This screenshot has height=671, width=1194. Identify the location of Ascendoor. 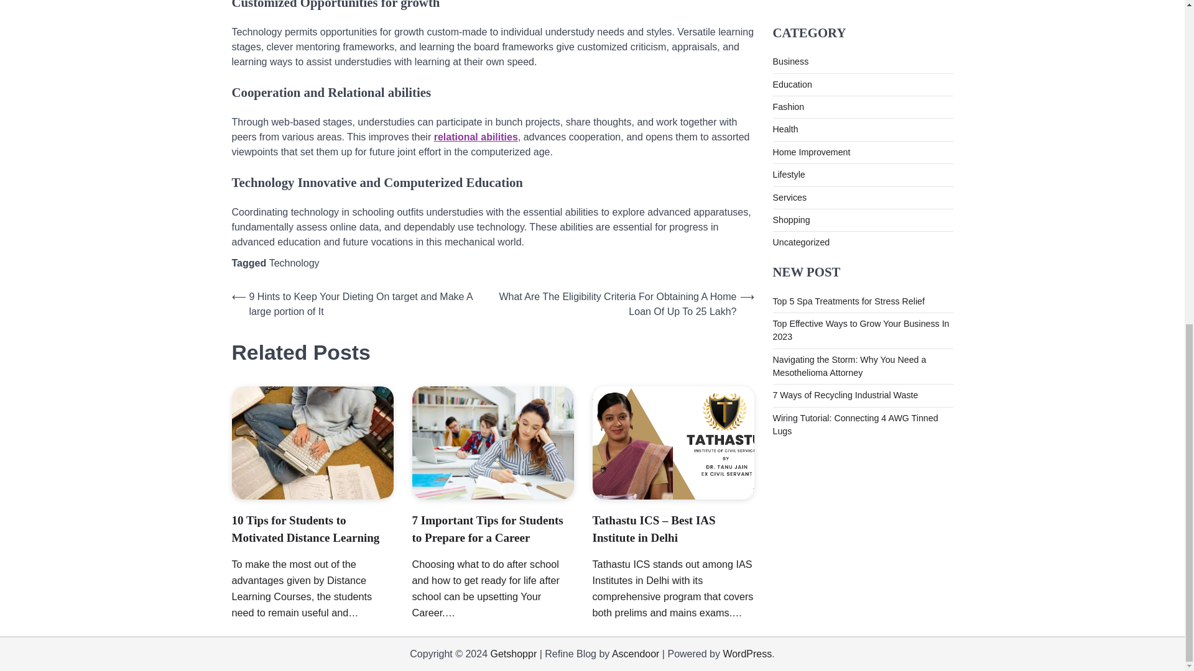
(636, 654).